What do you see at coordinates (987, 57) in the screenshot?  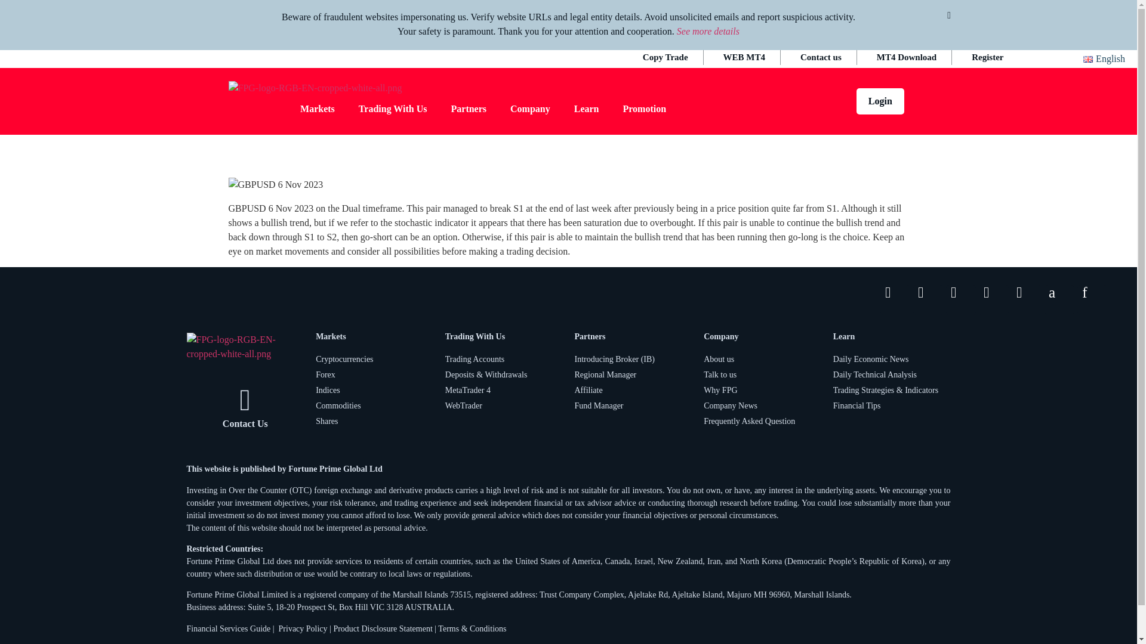 I see `Register` at bounding box center [987, 57].